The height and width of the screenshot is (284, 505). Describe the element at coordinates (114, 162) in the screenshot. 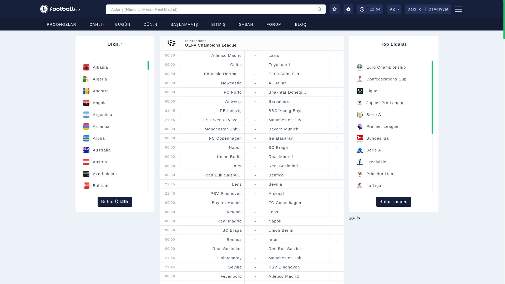

I see `Austria` at that location.